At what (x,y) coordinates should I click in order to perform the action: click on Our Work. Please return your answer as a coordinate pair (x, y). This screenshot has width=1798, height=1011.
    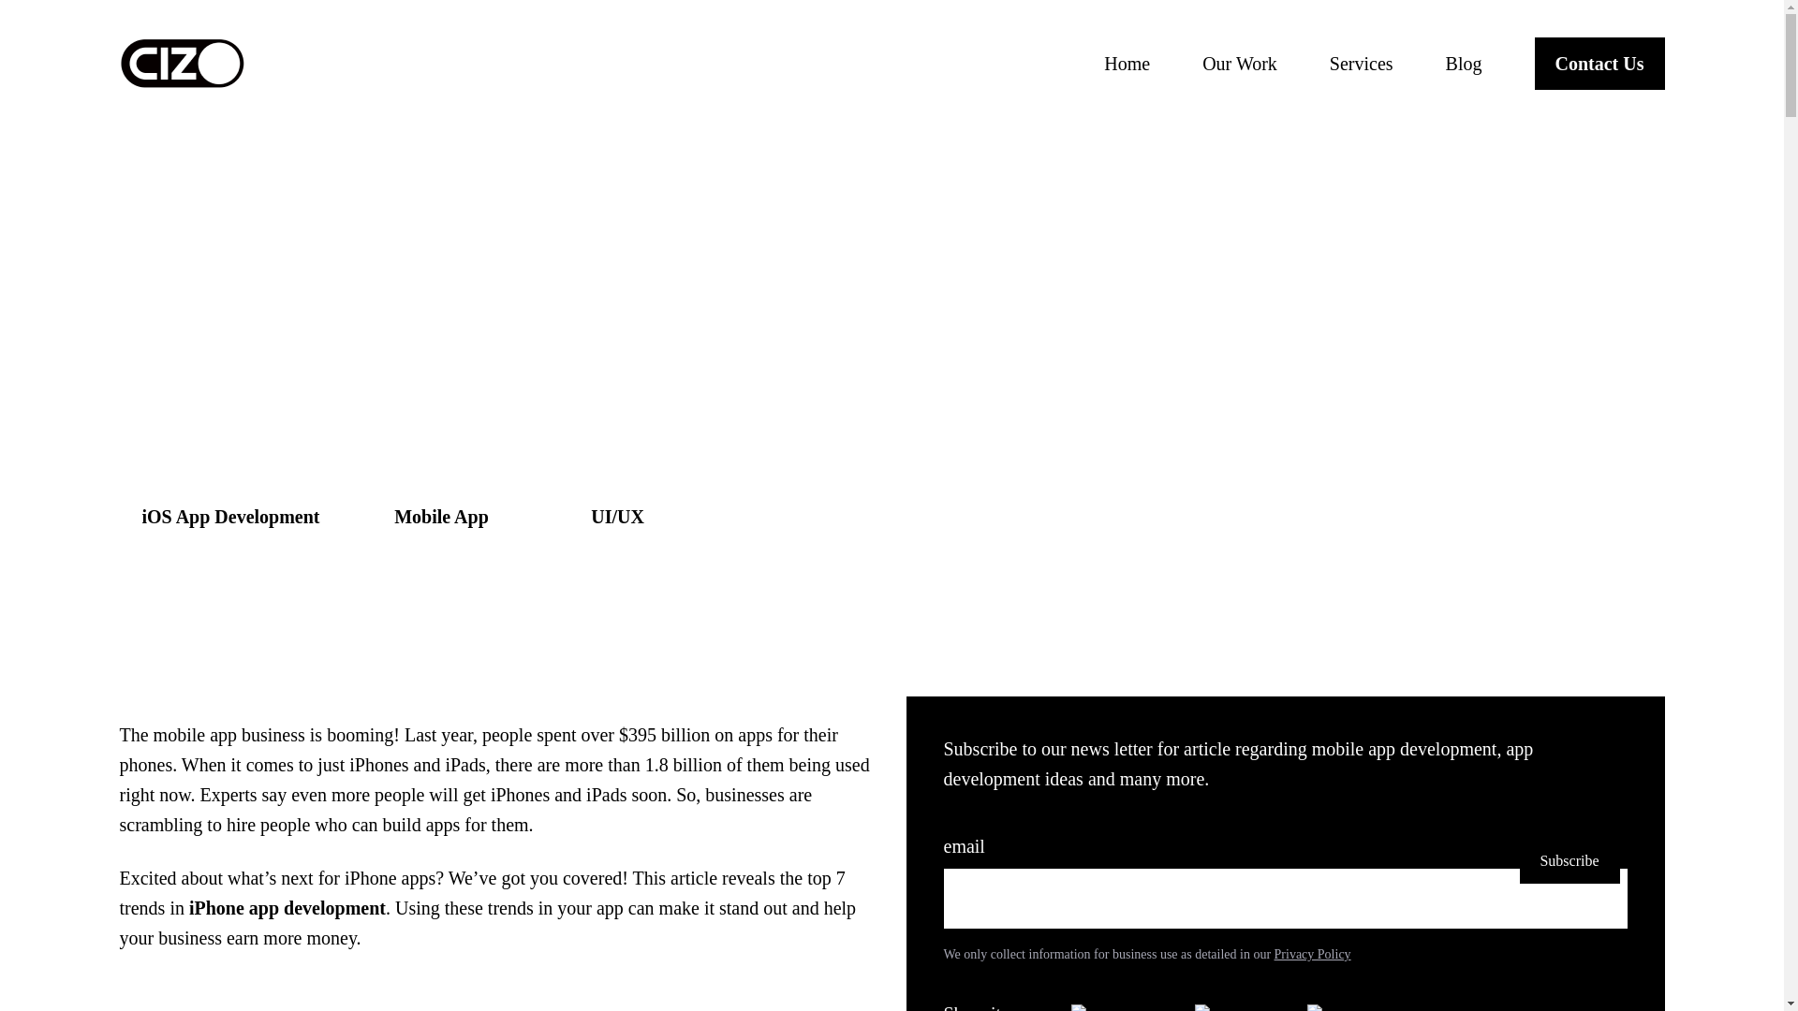
    Looking at the image, I should click on (1240, 64).